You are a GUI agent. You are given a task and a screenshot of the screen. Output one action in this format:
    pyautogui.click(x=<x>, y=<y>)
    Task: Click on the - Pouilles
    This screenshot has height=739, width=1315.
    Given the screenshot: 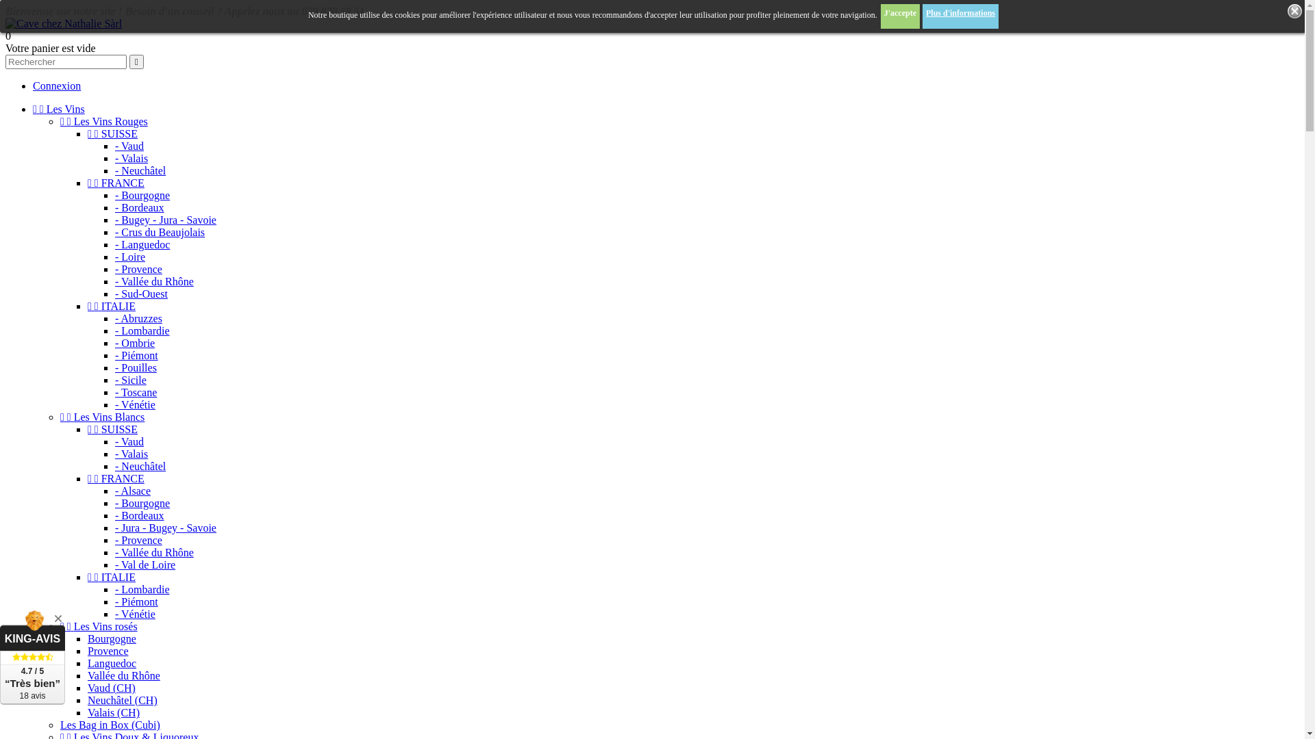 What is the action you would take?
    pyautogui.click(x=136, y=368)
    